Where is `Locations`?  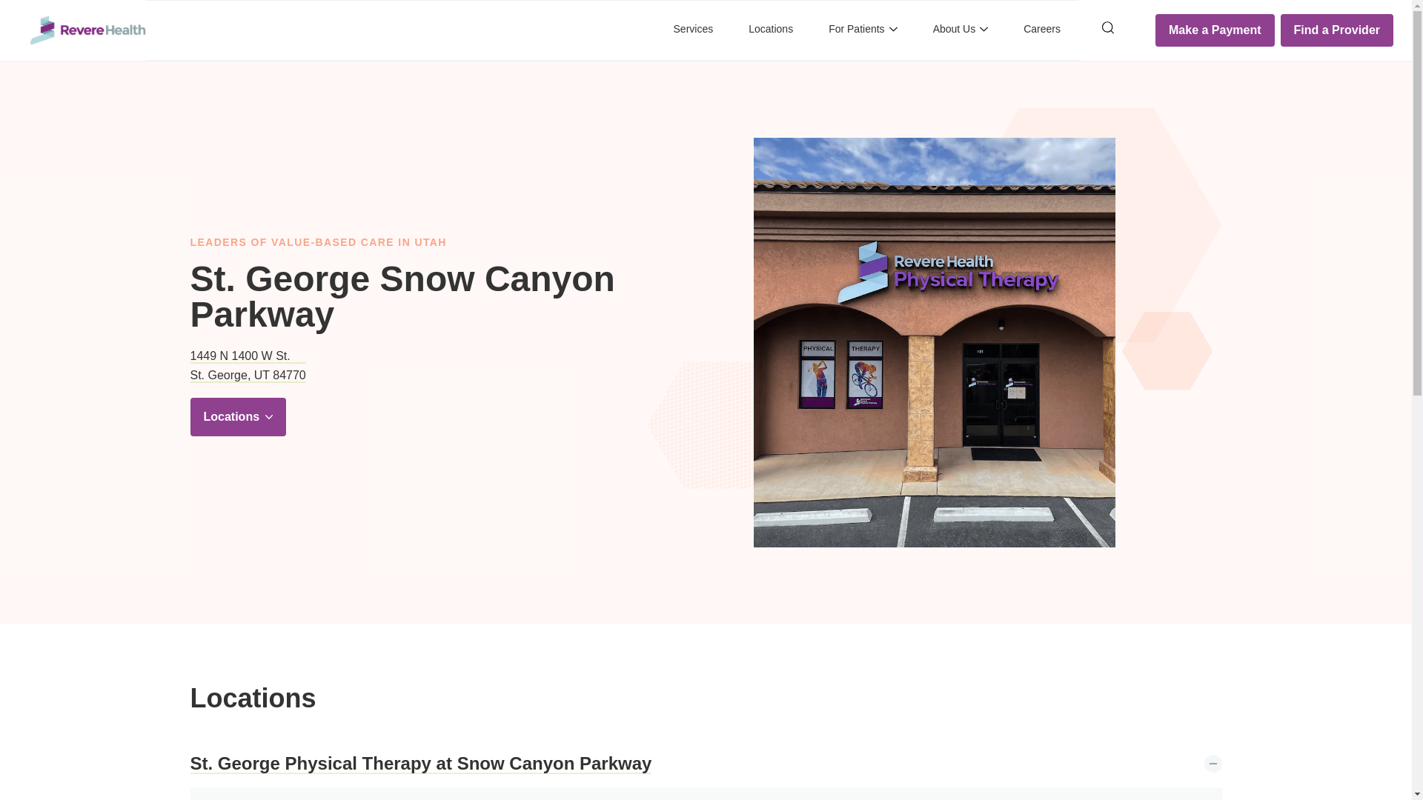 Locations is located at coordinates (862, 30).